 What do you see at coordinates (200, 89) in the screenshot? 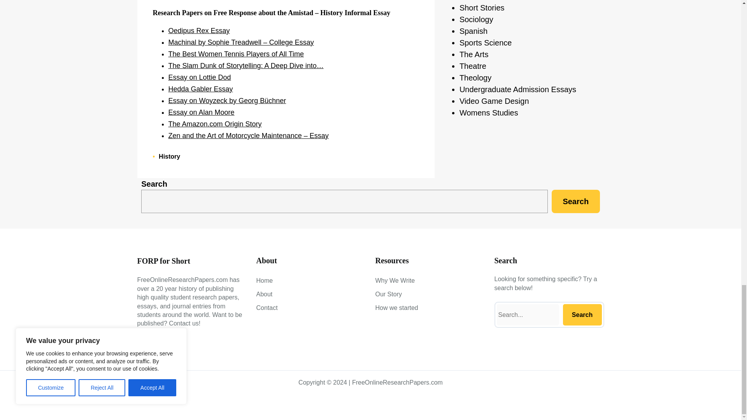
I see `Hedda Gabler Essay` at bounding box center [200, 89].